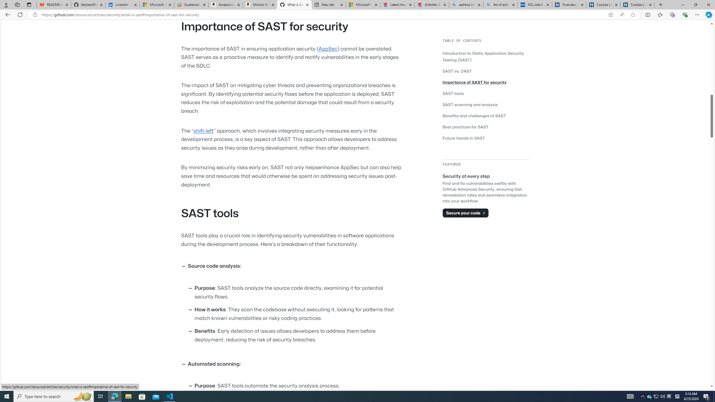  I want to click on Purpose: SAST tools automate the security analysis process., so click(299, 386).